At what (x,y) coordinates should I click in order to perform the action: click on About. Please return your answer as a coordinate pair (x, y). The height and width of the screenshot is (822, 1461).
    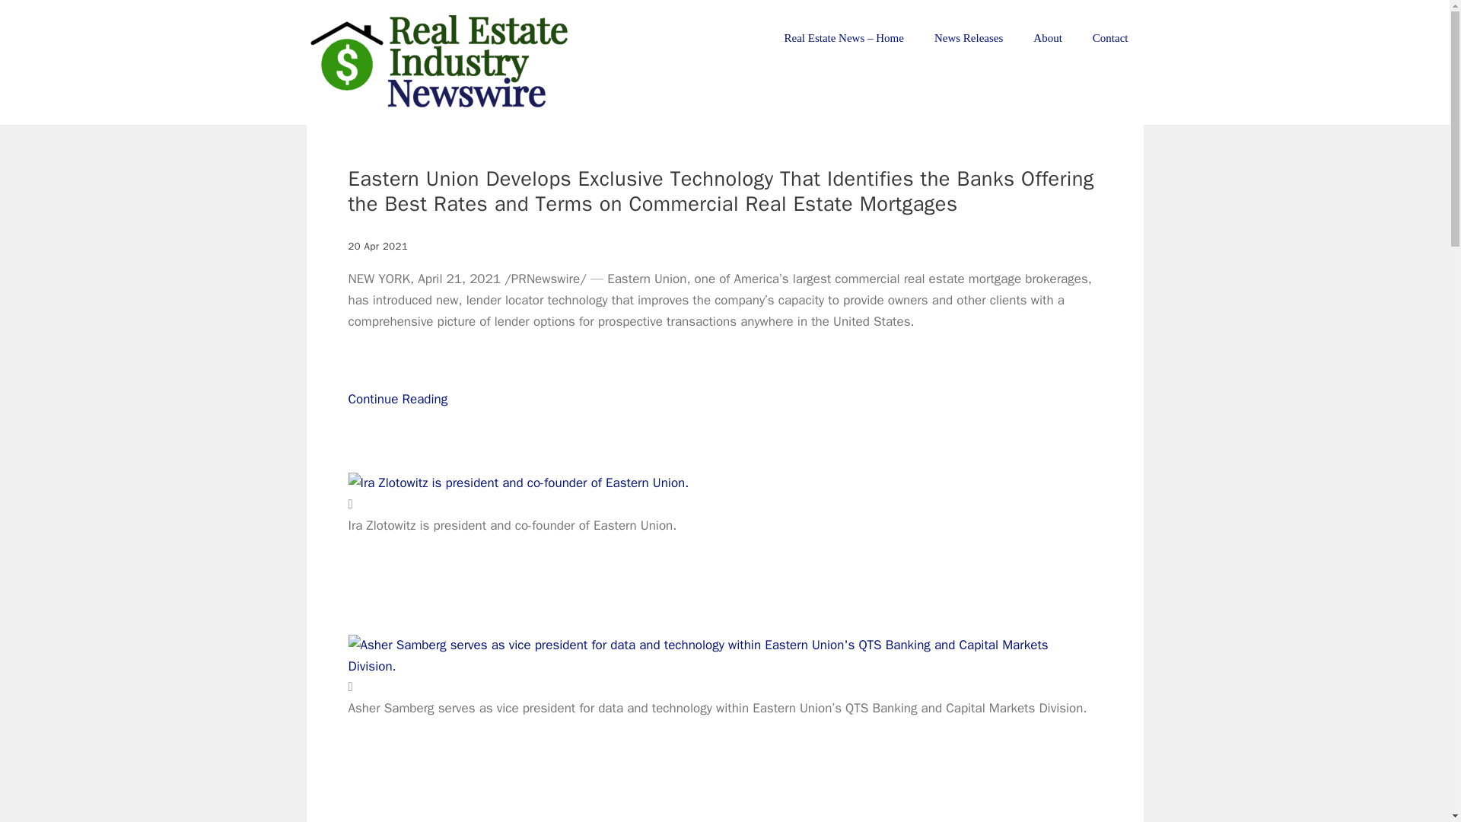
    Looking at the image, I should click on (1048, 38).